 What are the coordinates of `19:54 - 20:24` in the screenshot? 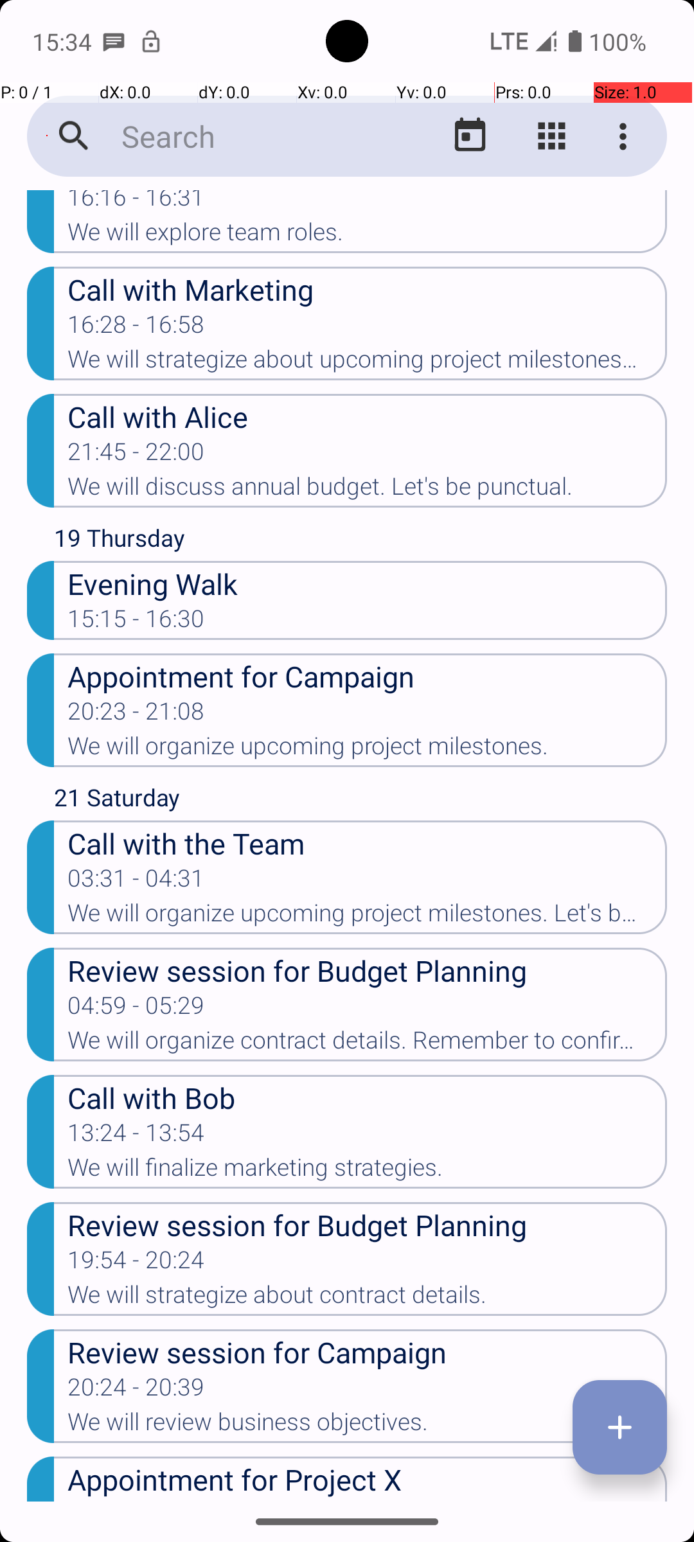 It's located at (136, 1264).